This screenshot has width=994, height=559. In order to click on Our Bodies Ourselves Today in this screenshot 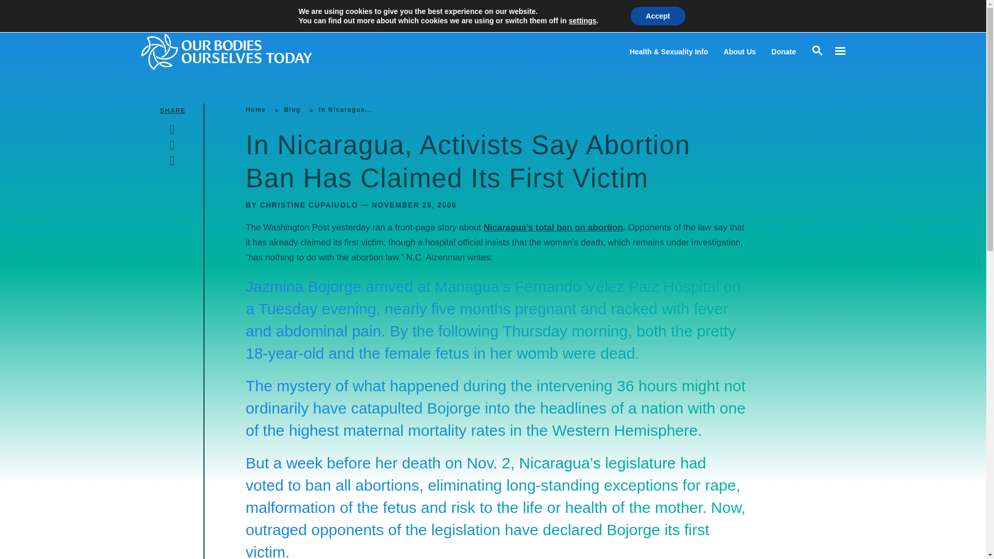, I will do `click(246, 51)`.